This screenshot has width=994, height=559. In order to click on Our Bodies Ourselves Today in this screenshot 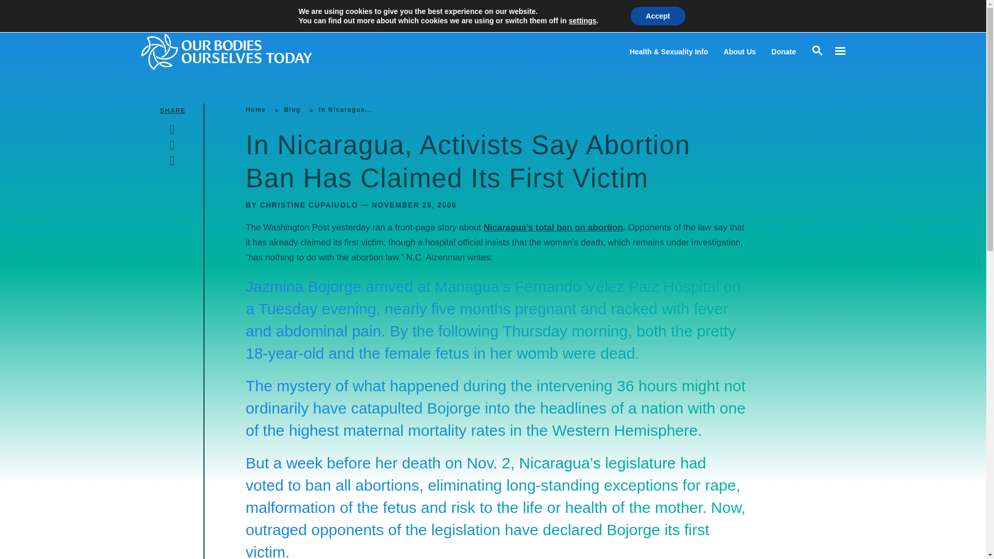, I will do `click(246, 51)`.